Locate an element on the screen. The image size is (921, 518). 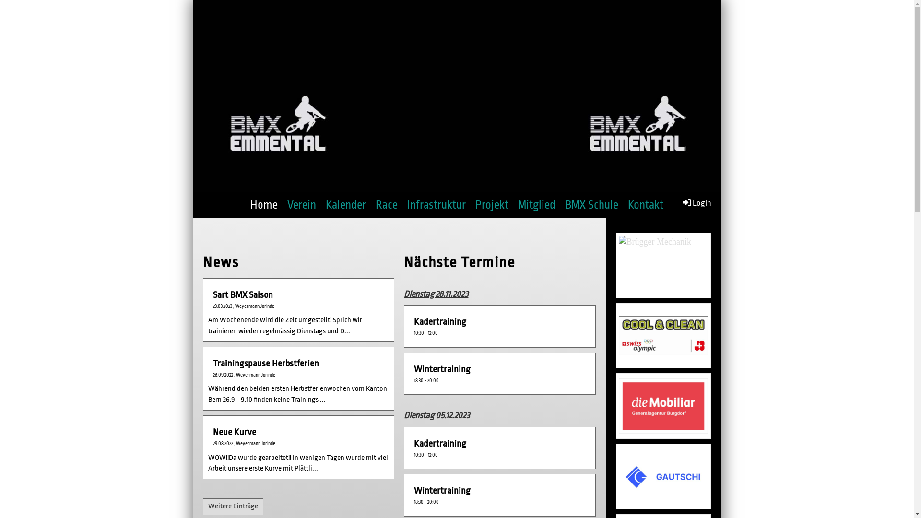
Home is located at coordinates (264, 205).